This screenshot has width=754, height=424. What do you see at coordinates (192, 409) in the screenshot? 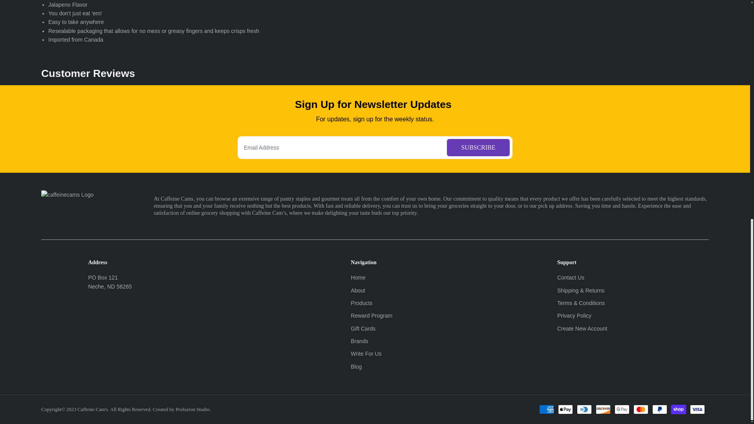
I see `Profuzion Studio` at bounding box center [192, 409].